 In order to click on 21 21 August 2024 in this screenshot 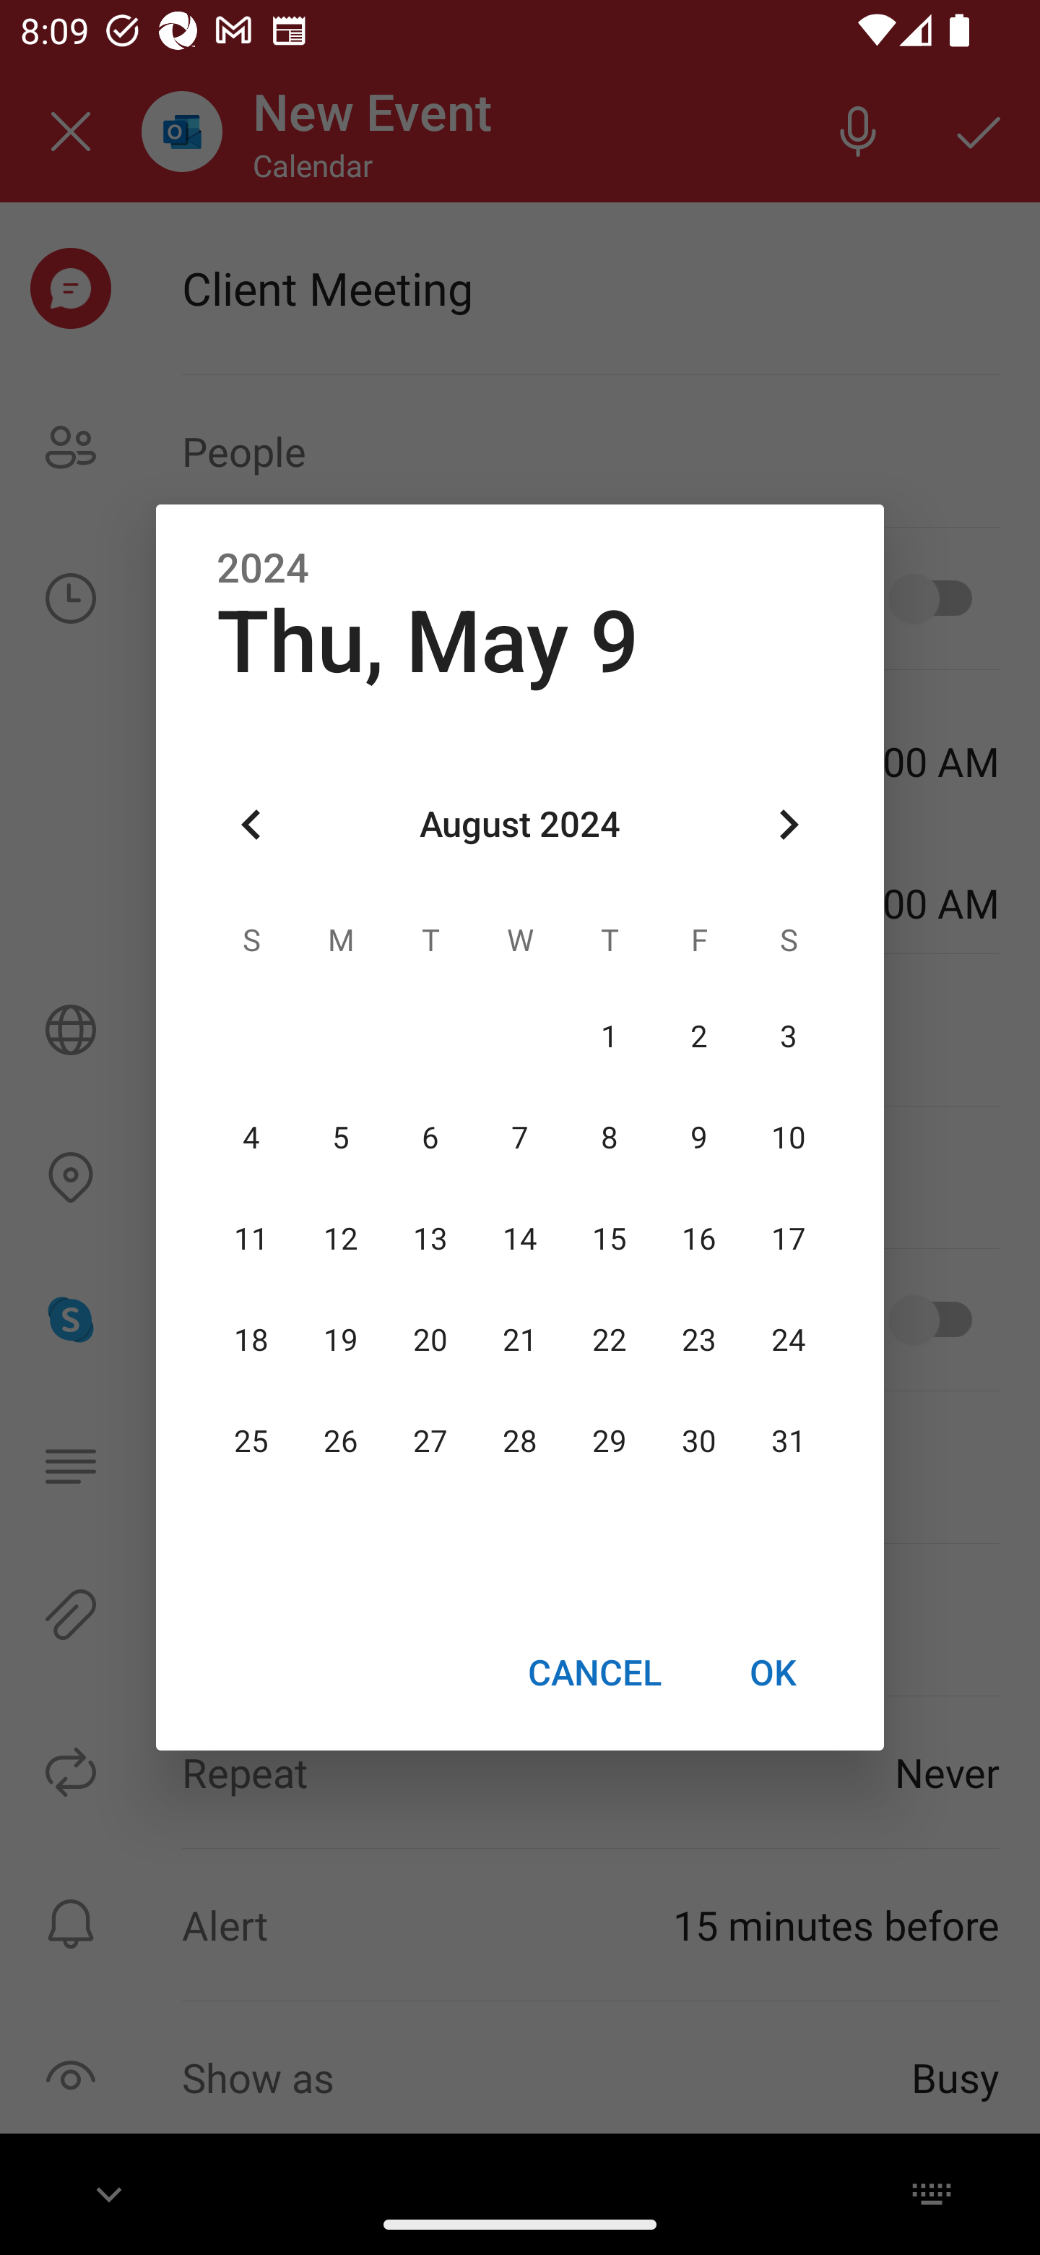, I will do `click(520, 1340)`.